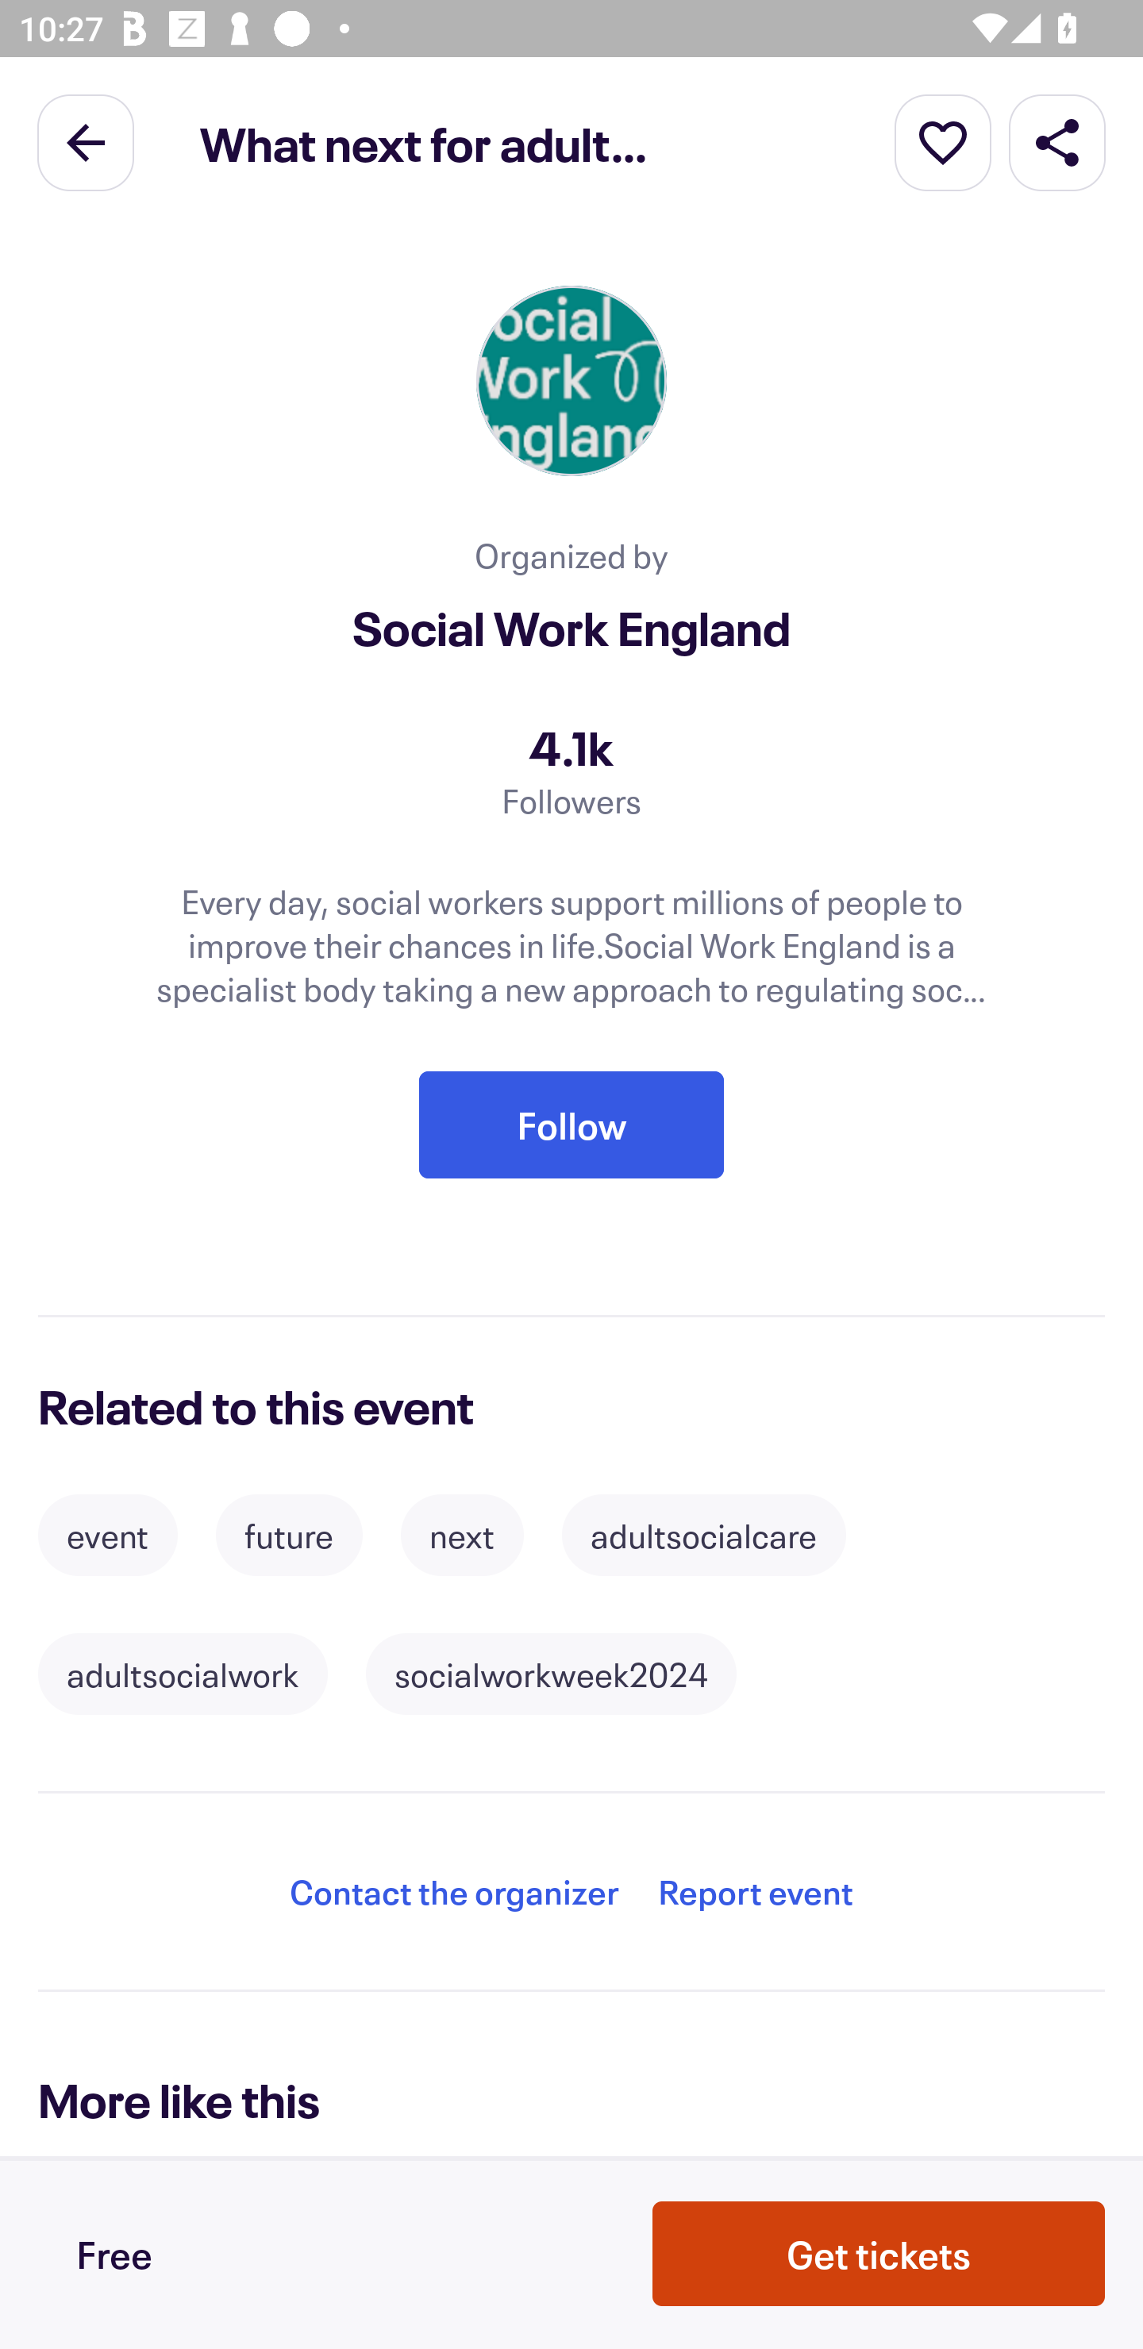 The width and height of the screenshot is (1143, 2349). What do you see at coordinates (289, 1535) in the screenshot?
I see `future` at bounding box center [289, 1535].